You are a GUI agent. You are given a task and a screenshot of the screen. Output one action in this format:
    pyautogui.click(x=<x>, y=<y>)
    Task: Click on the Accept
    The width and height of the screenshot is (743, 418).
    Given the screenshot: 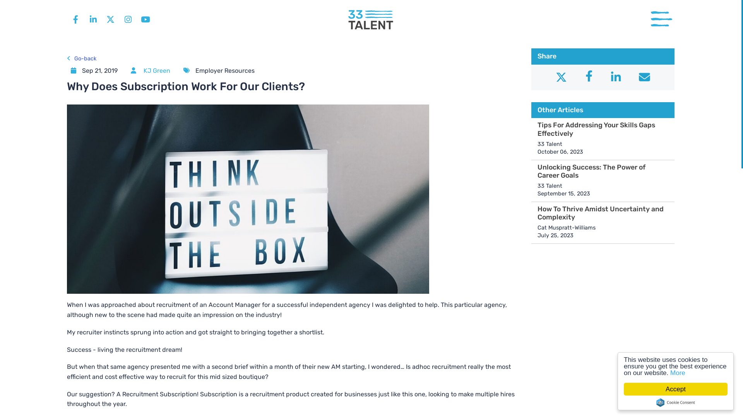 What is the action you would take?
    pyautogui.click(x=676, y=389)
    